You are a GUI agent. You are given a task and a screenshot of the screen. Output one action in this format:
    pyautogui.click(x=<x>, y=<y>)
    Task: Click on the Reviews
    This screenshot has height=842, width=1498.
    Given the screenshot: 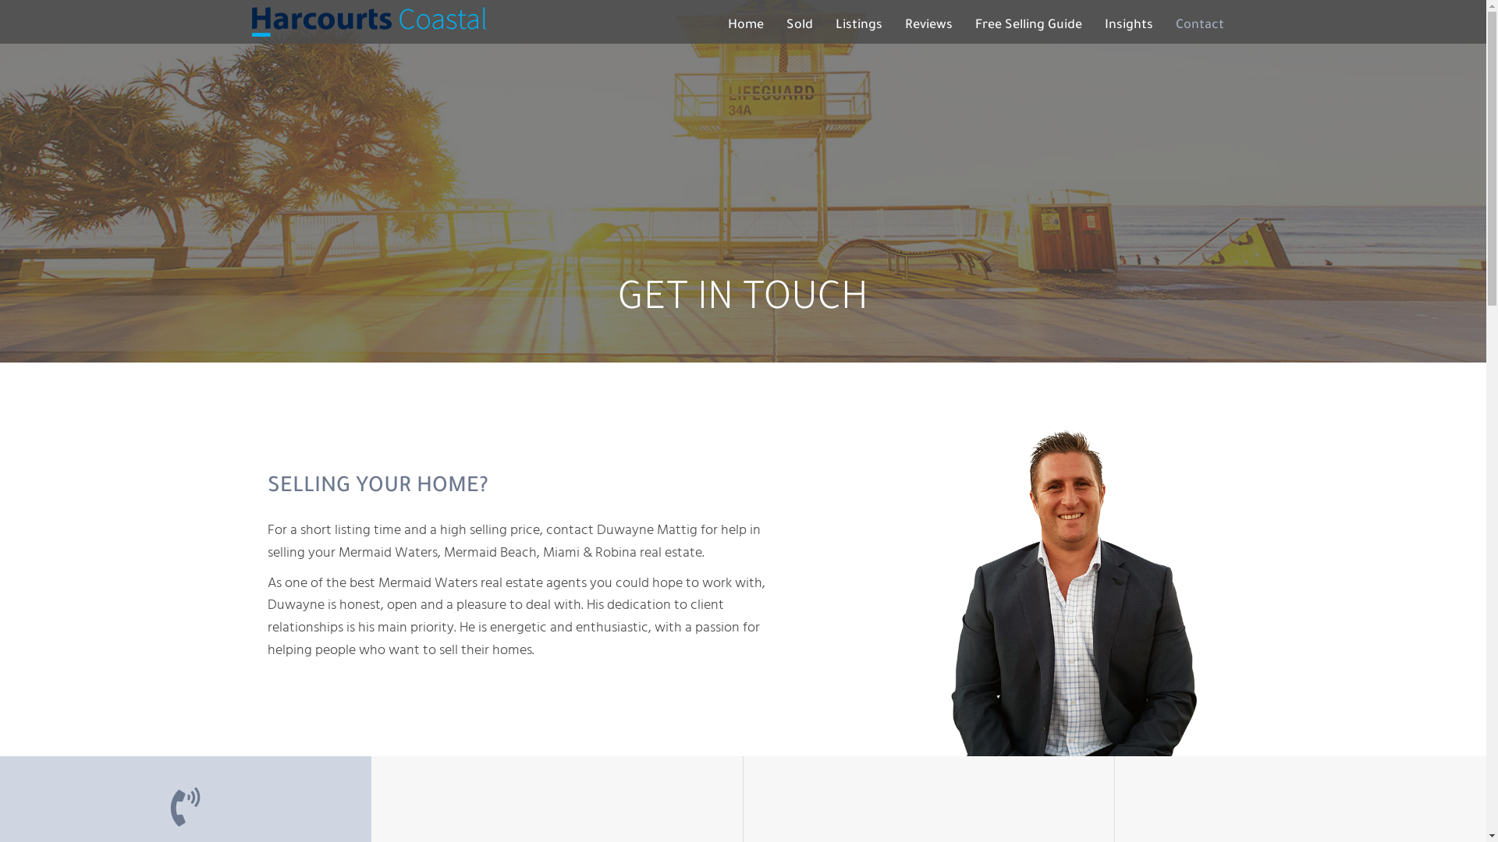 What is the action you would take?
    pyautogui.click(x=928, y=26)
    